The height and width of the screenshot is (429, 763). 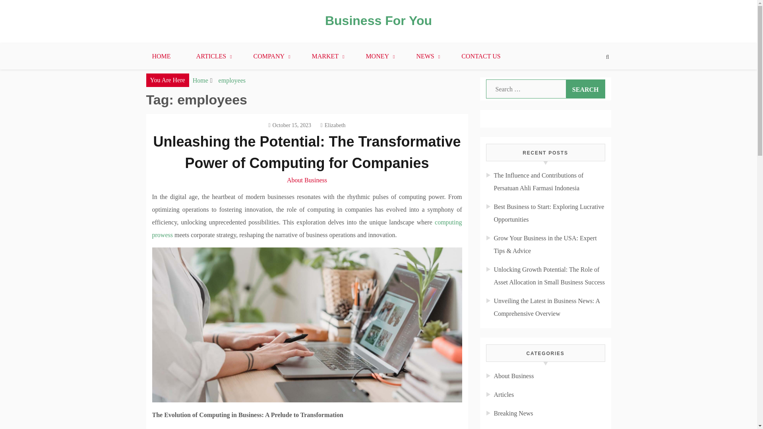 What do you see at coordinates (585, 89) in the screenshot?
I see `Search` at bounding box center [585, 89].